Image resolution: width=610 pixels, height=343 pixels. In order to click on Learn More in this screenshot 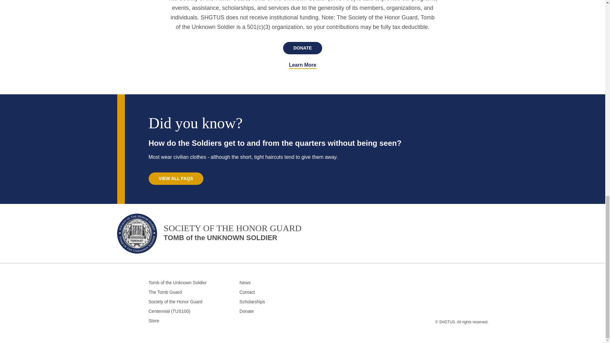, I will do `click(302, 65)`.